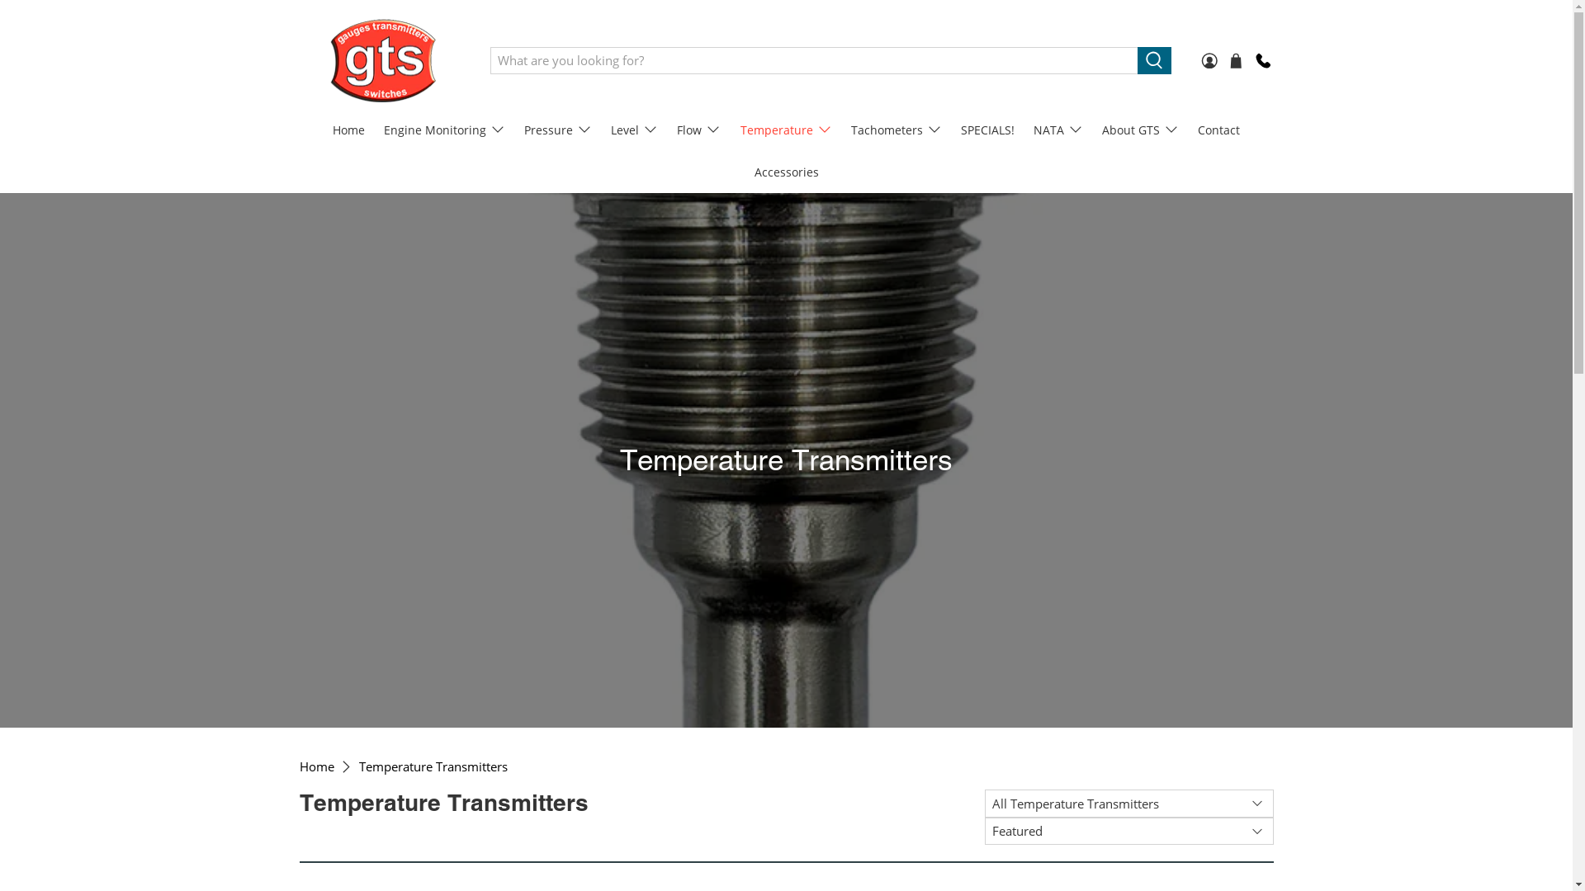  I want to click on GTS Gauges, so click(383, 60).